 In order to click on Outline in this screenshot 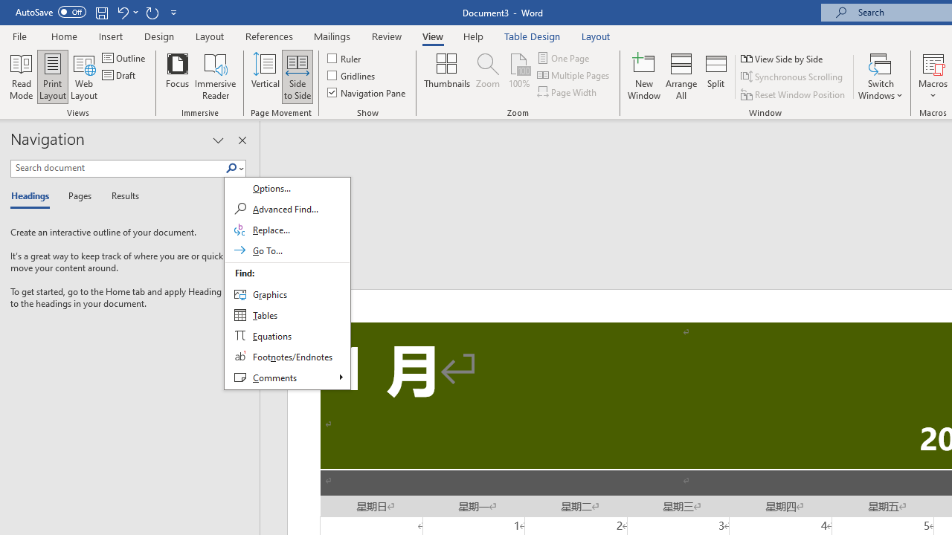, I will do `click(125, 58)`.